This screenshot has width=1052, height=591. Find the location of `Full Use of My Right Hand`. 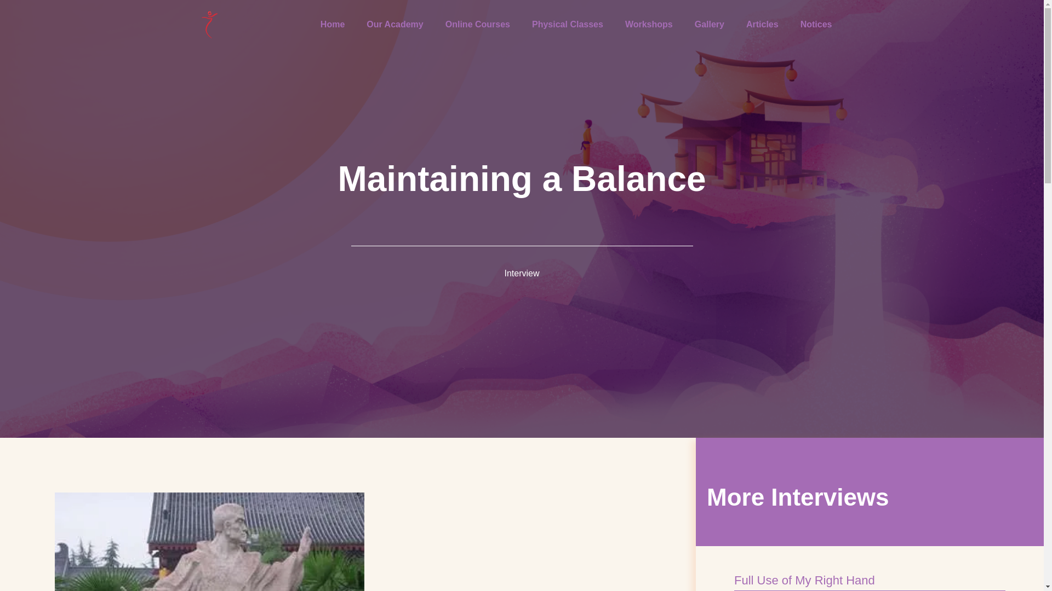

Full Use of My Right Hand is located at coordinates (804, 580).